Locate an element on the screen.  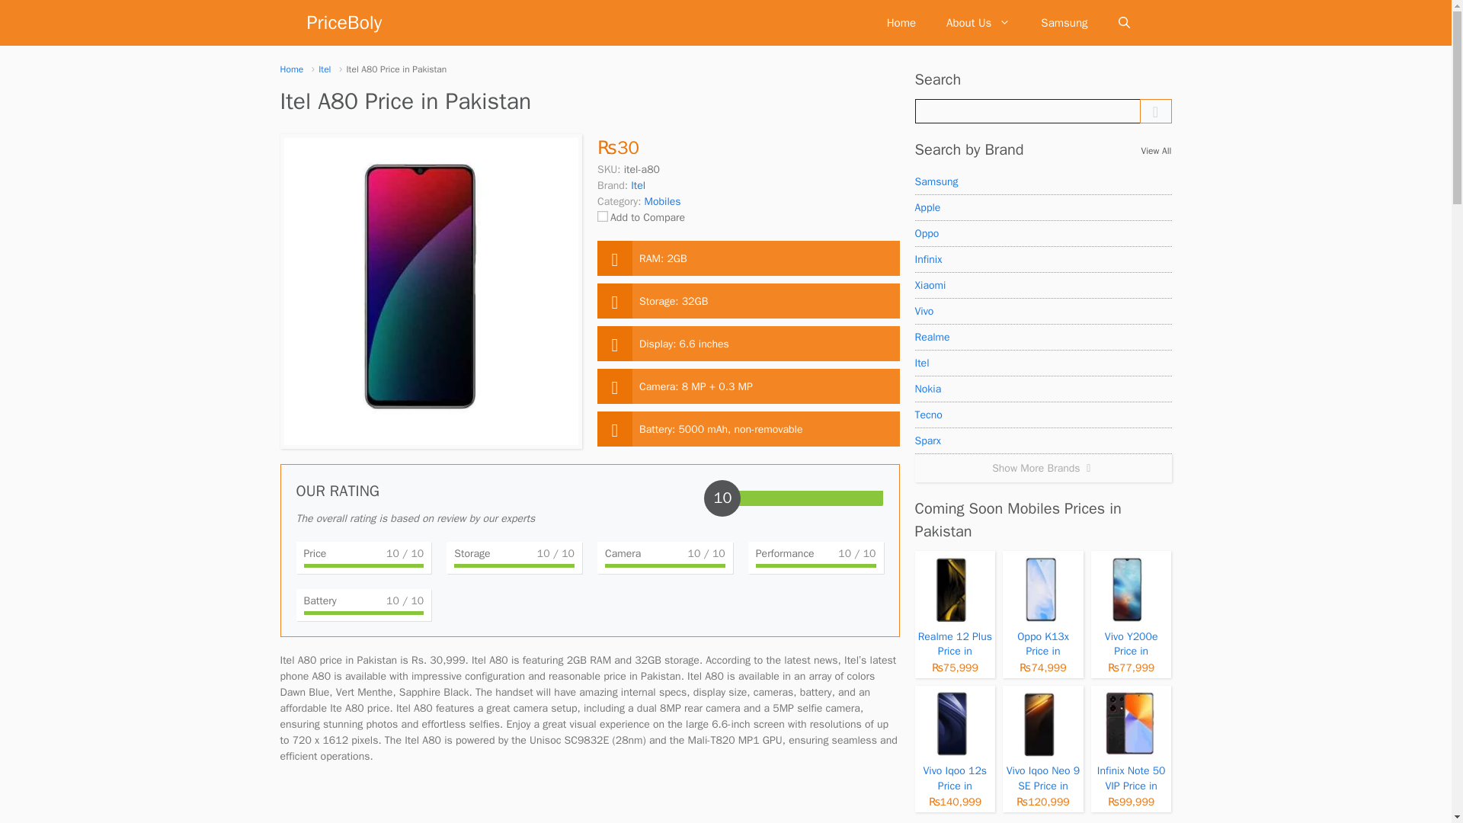
Xiaomi is located at coordinates (1042, 285).